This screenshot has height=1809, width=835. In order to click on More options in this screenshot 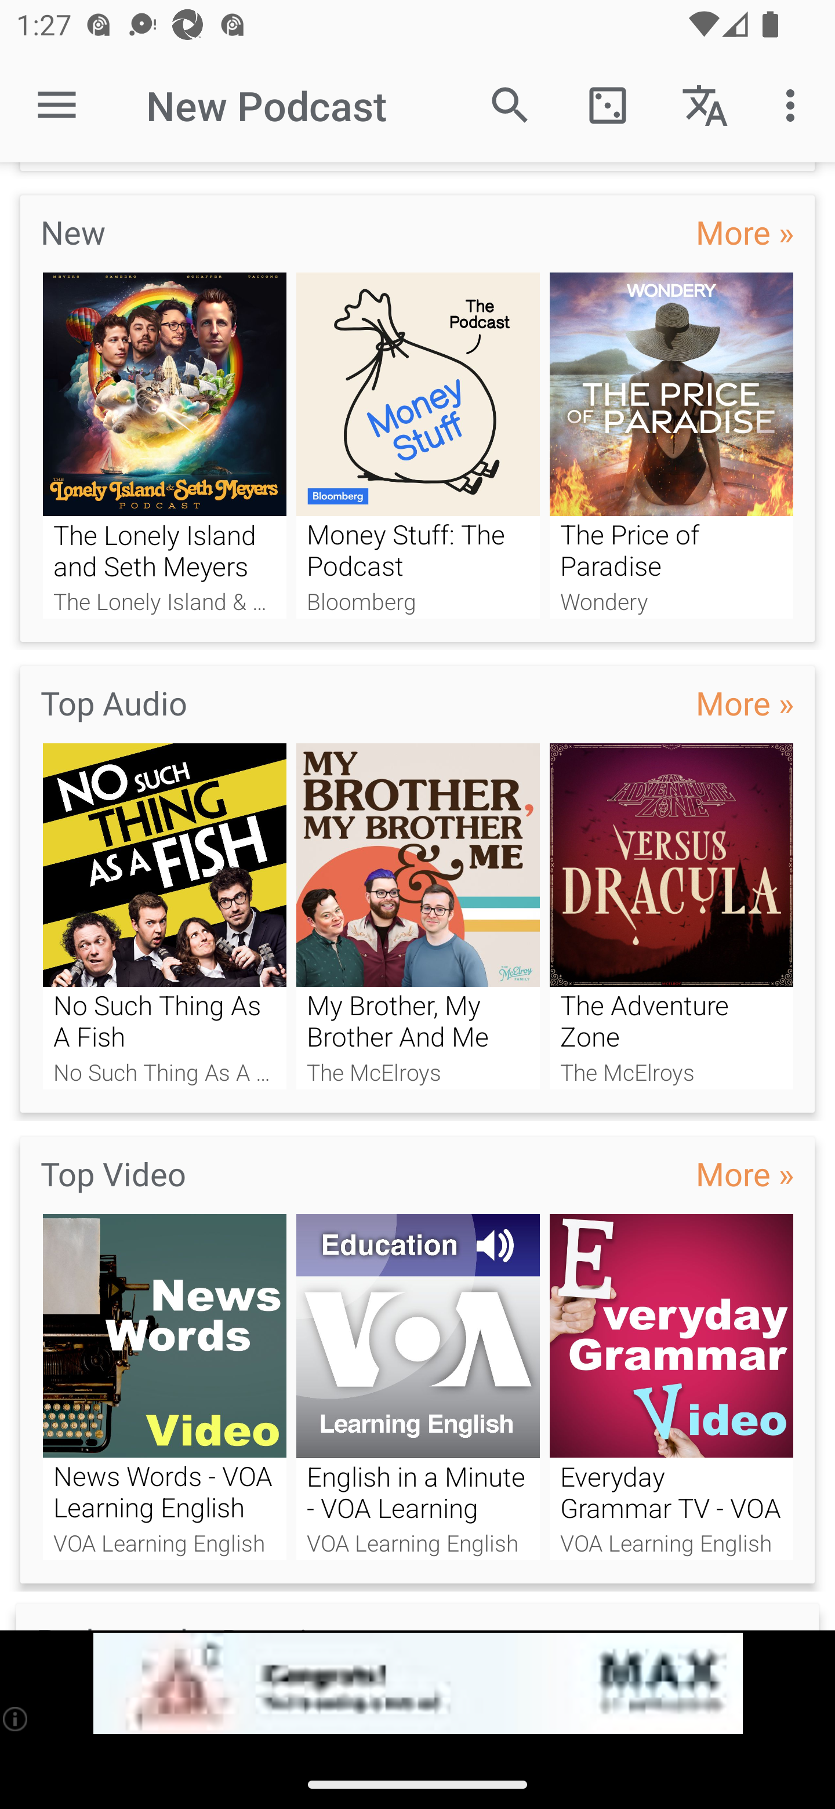, I will do `click(794, 104)`.